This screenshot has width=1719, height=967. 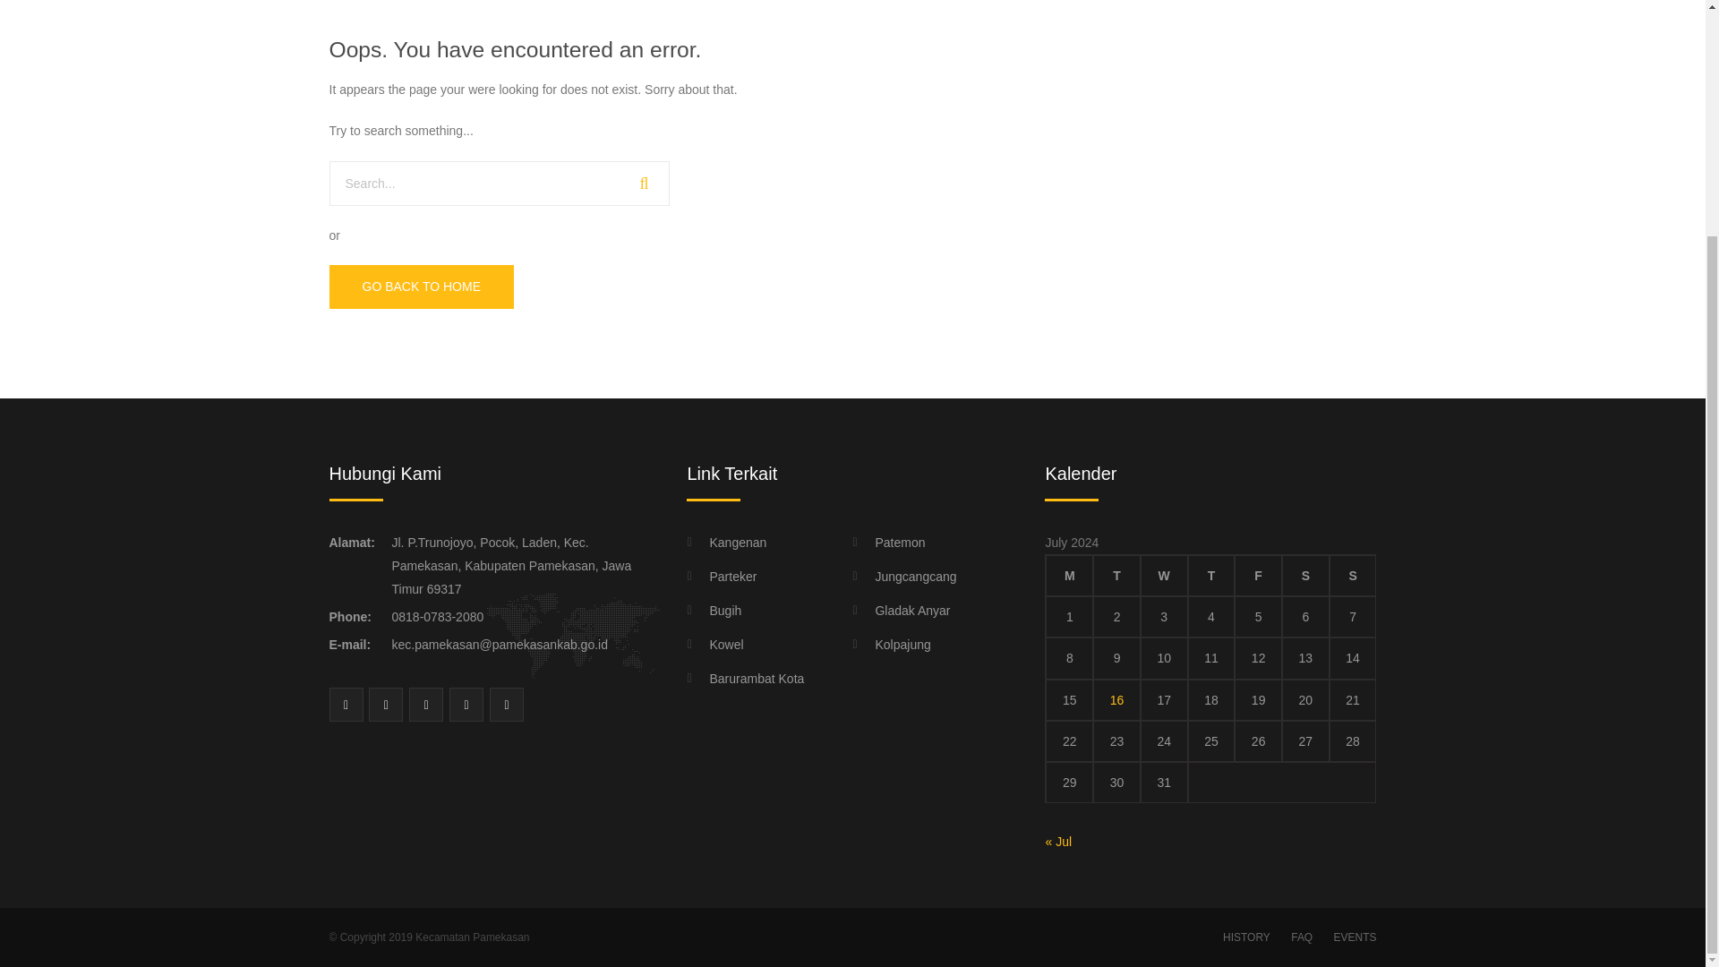 I want to click on Saturday, so click(x=1305, y=575).